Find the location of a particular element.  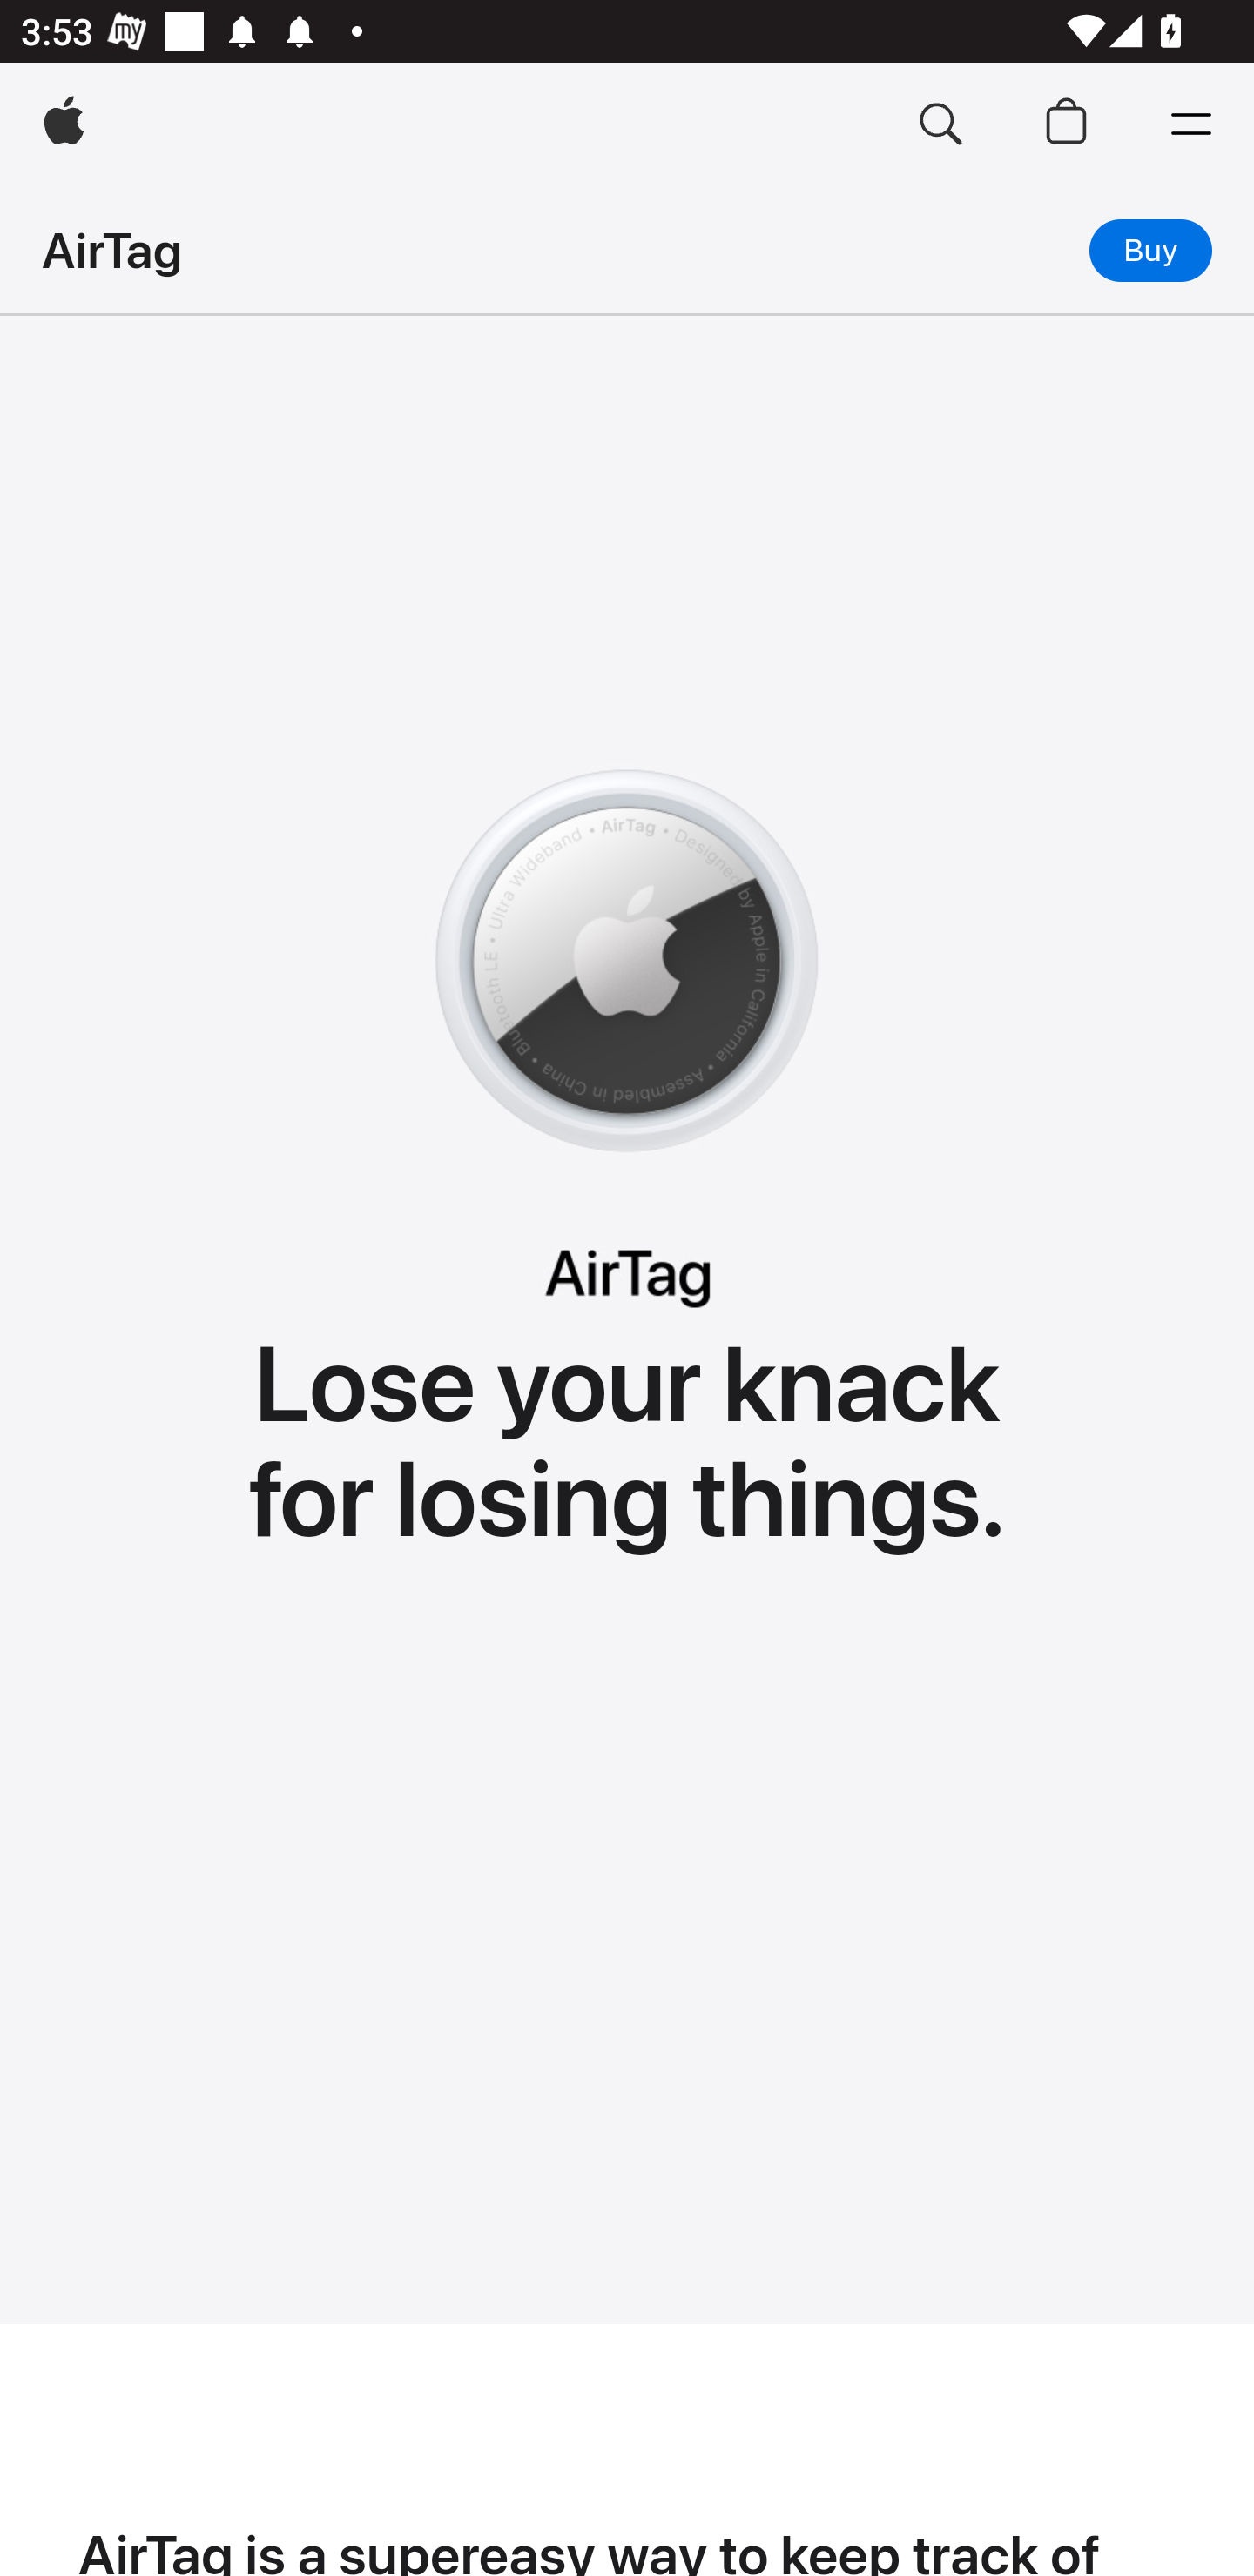

Apple is located at coordinates (64, 125).